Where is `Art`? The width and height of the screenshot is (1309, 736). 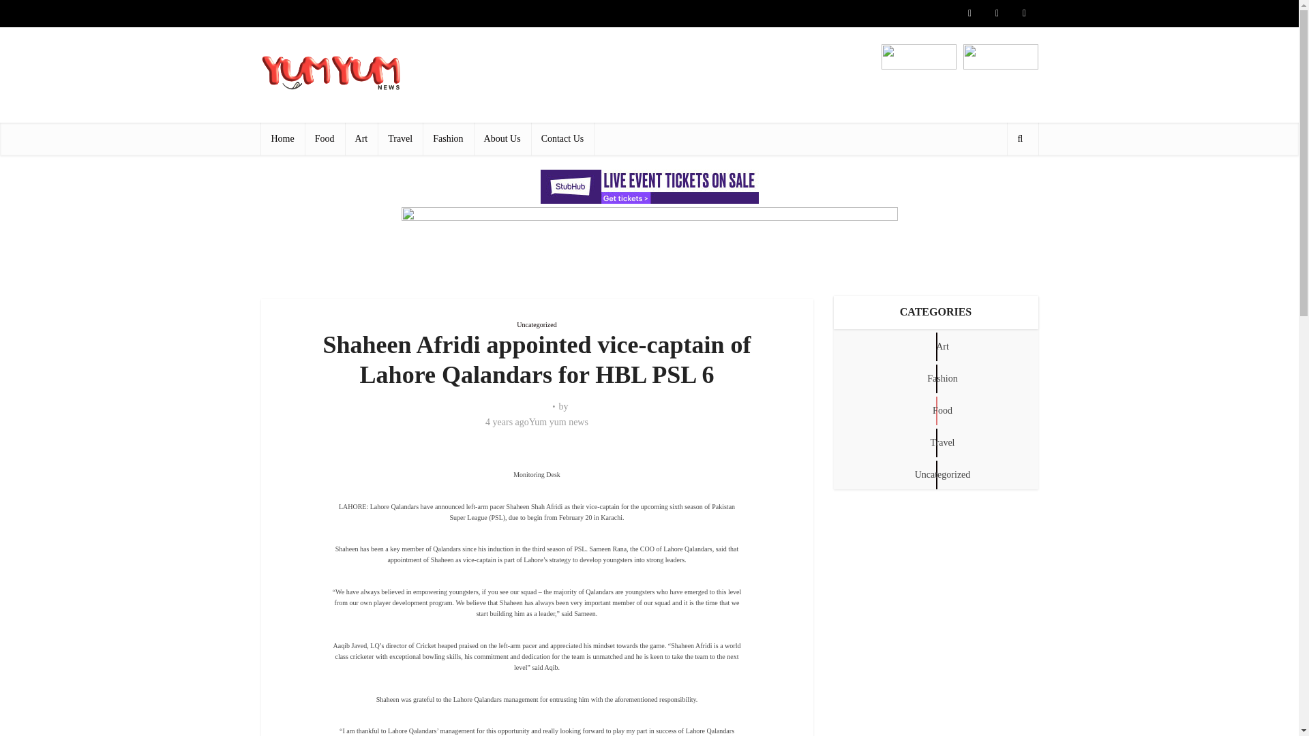
Art is located at coordinates (361, 139).